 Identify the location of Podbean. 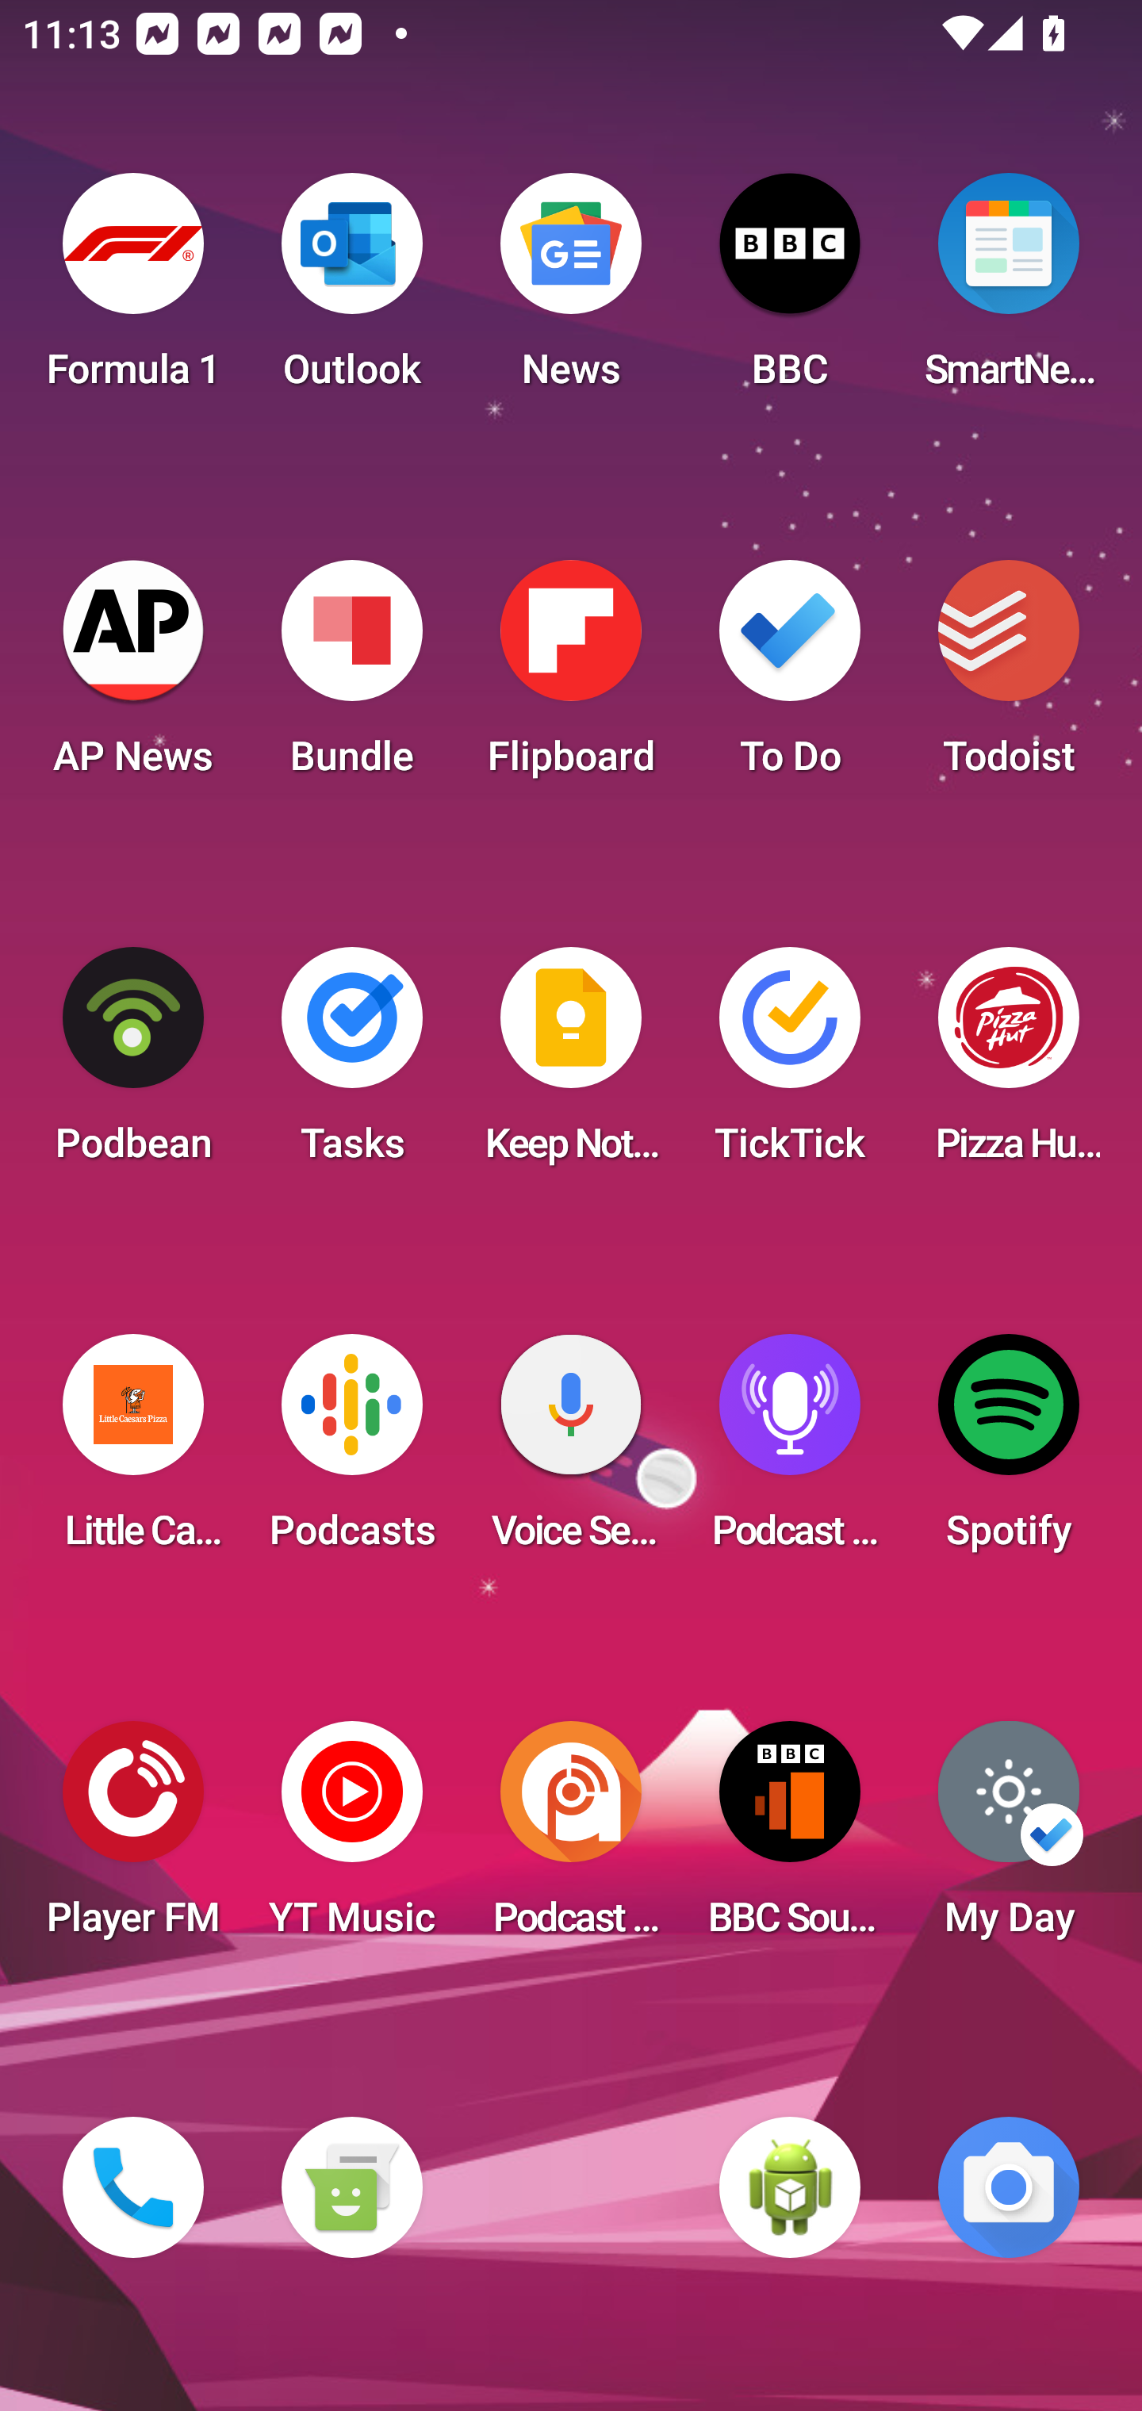
(133, 1064).